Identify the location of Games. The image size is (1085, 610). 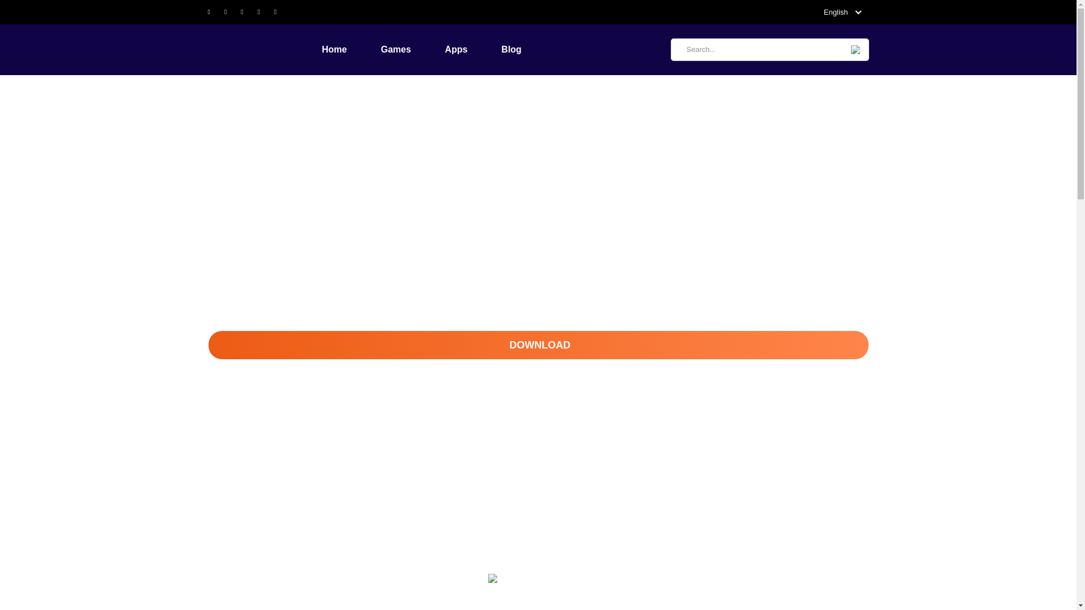
(246, 92).